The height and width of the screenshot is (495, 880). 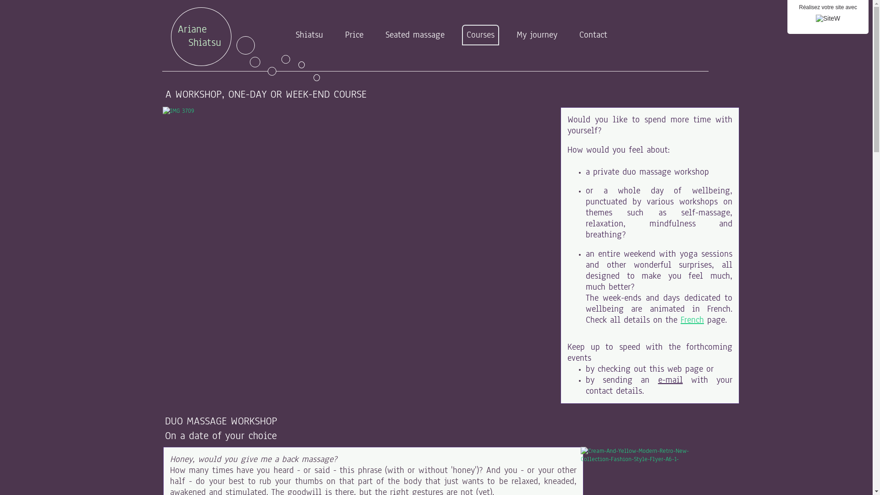 What do you see at coordinates (671, 380) in the screenshot?
I see `e-mail` at bounding box center [671, 380].